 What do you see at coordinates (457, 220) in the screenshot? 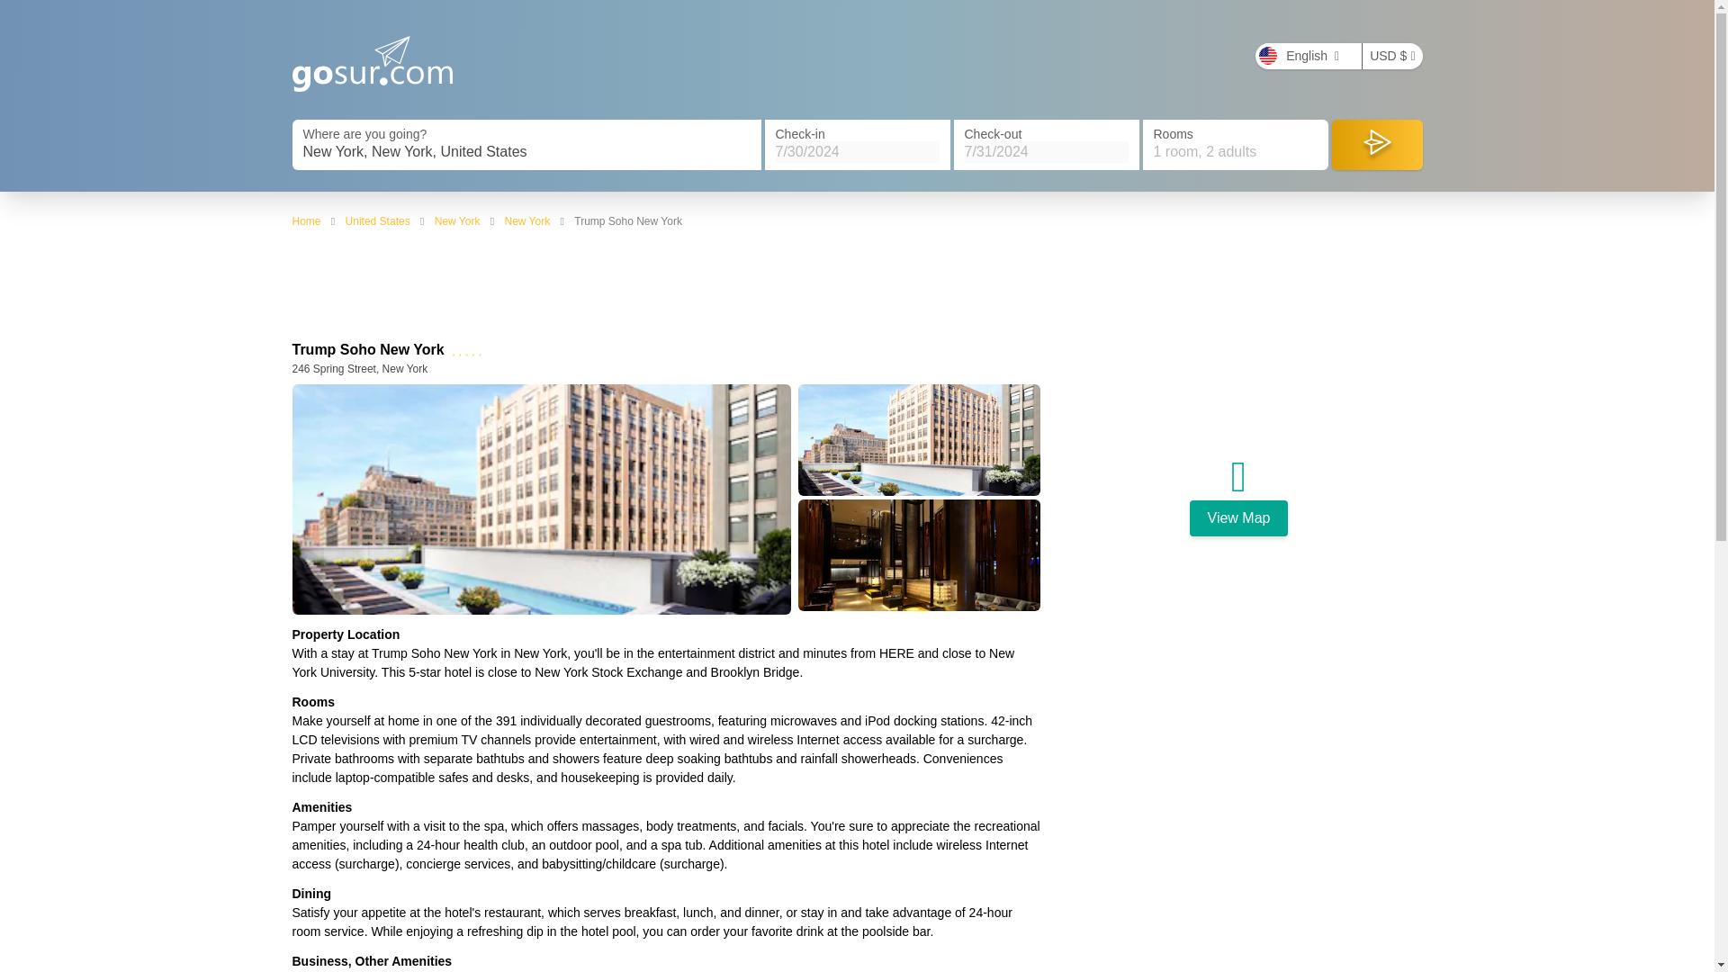
I see `New York` at bounding box center [457, 220].